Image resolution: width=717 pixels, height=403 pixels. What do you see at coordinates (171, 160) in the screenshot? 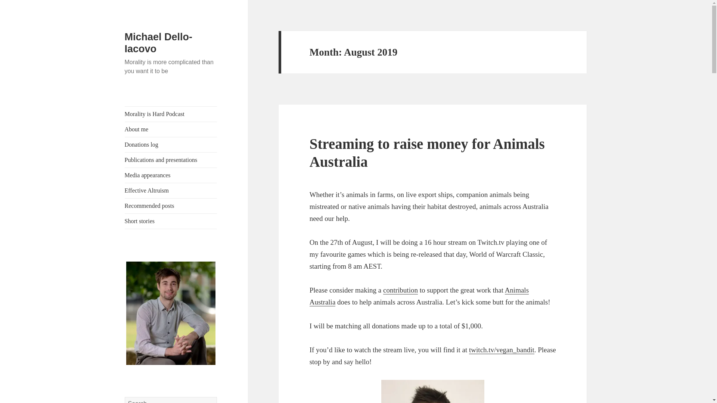
I see `Publications and presentations` at bounding box center [171, 160].